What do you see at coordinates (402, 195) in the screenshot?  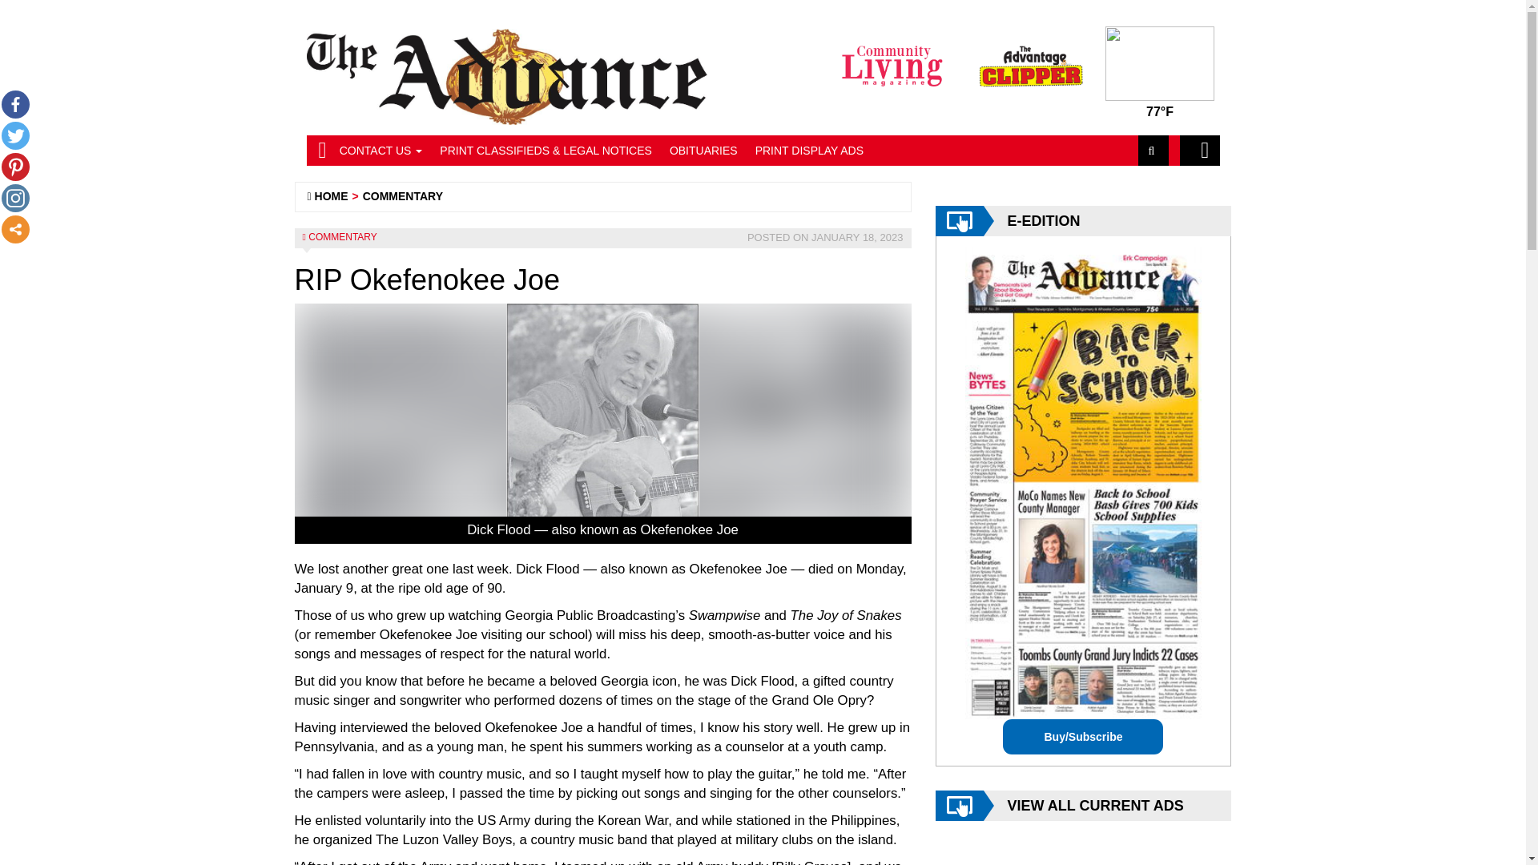 I see `COMMENTARY` at bounding box center [402, 195].